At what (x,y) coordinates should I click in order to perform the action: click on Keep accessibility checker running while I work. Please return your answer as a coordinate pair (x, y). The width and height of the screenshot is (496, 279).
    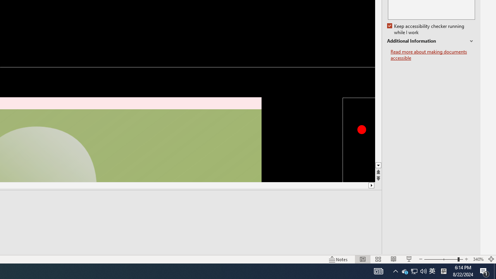
    Looking at the image, I should click on (426, 29).